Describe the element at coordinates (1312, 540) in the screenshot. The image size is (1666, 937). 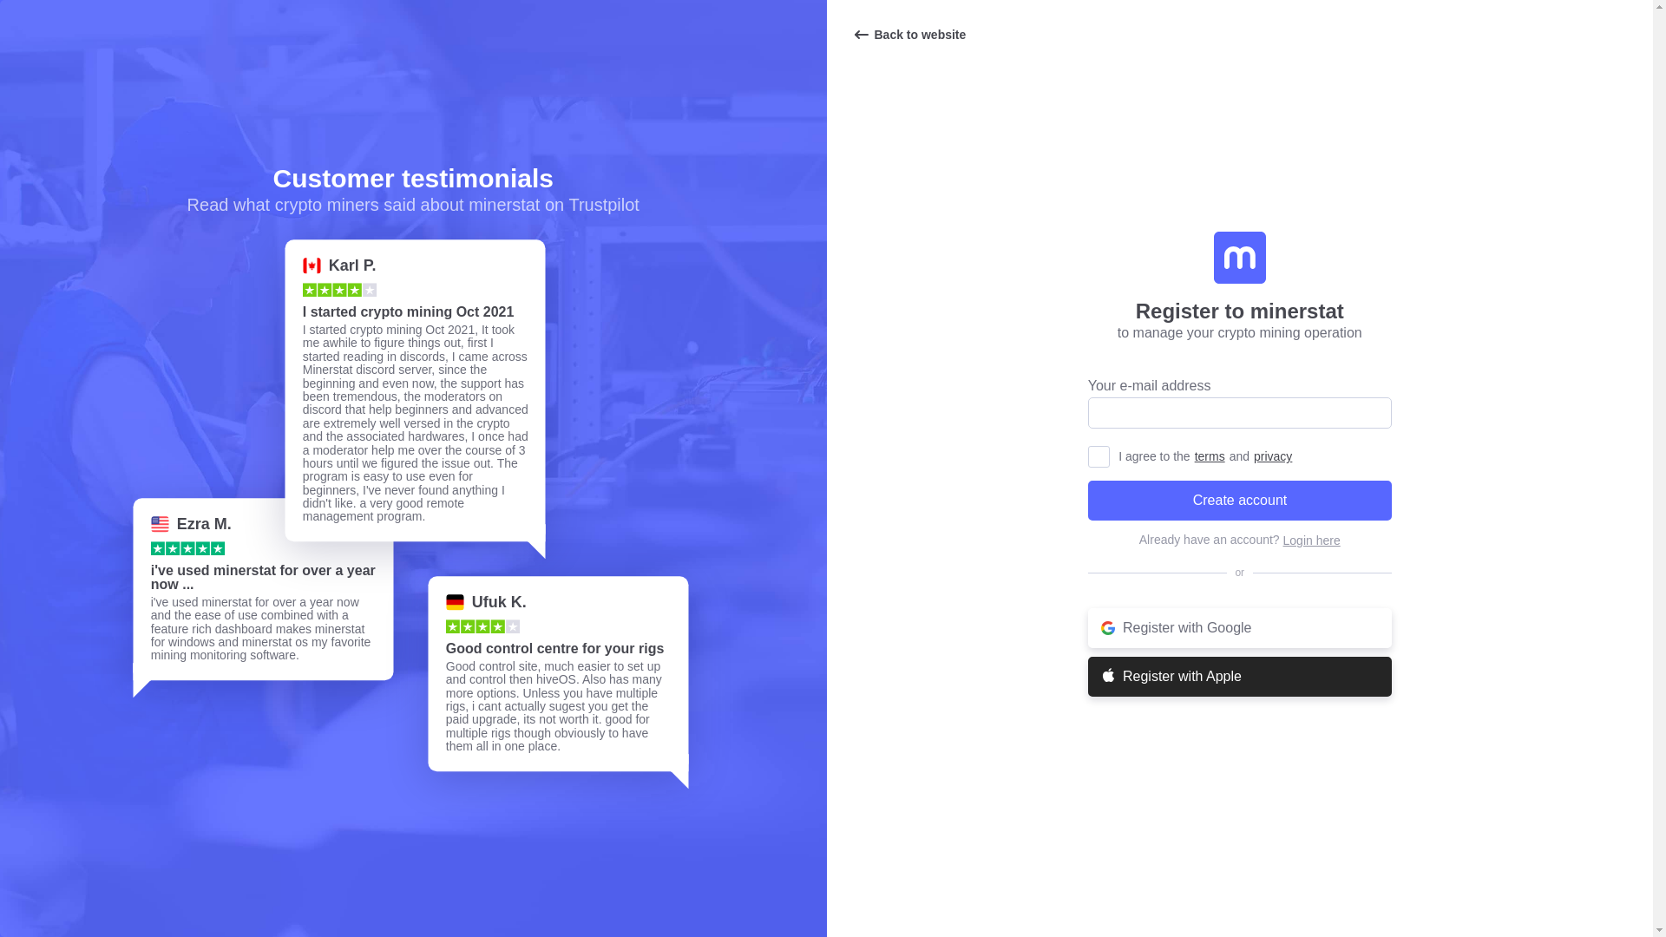
I see `Login here` at that location.